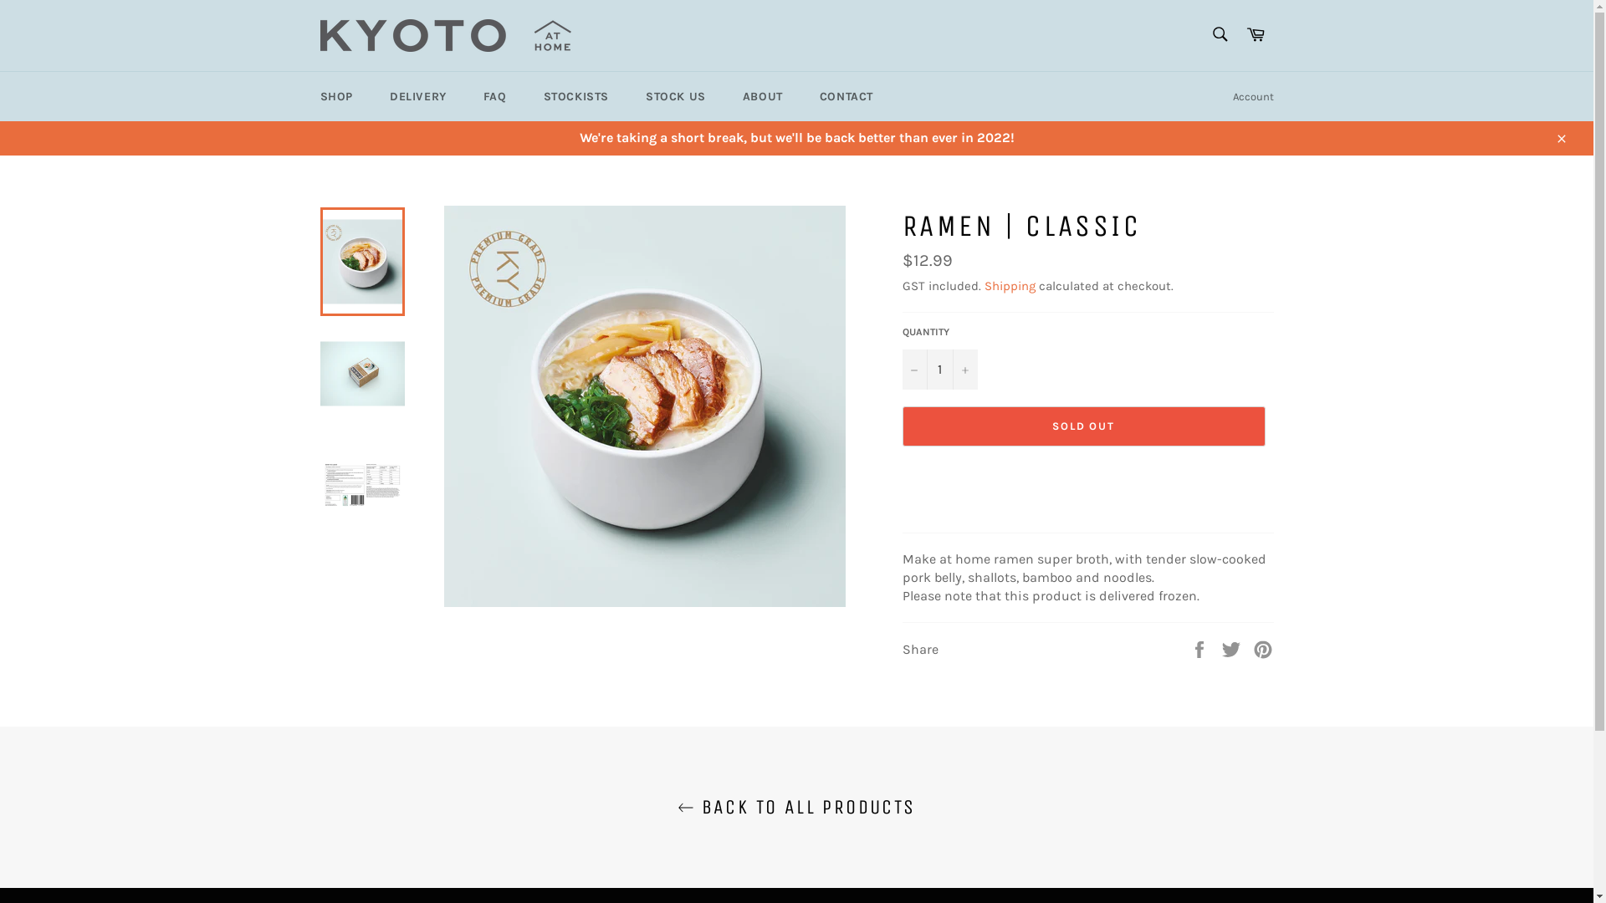 The width and height of the screenshot is (1606, 903). I want to click on CONTACT, so click(846, 97).